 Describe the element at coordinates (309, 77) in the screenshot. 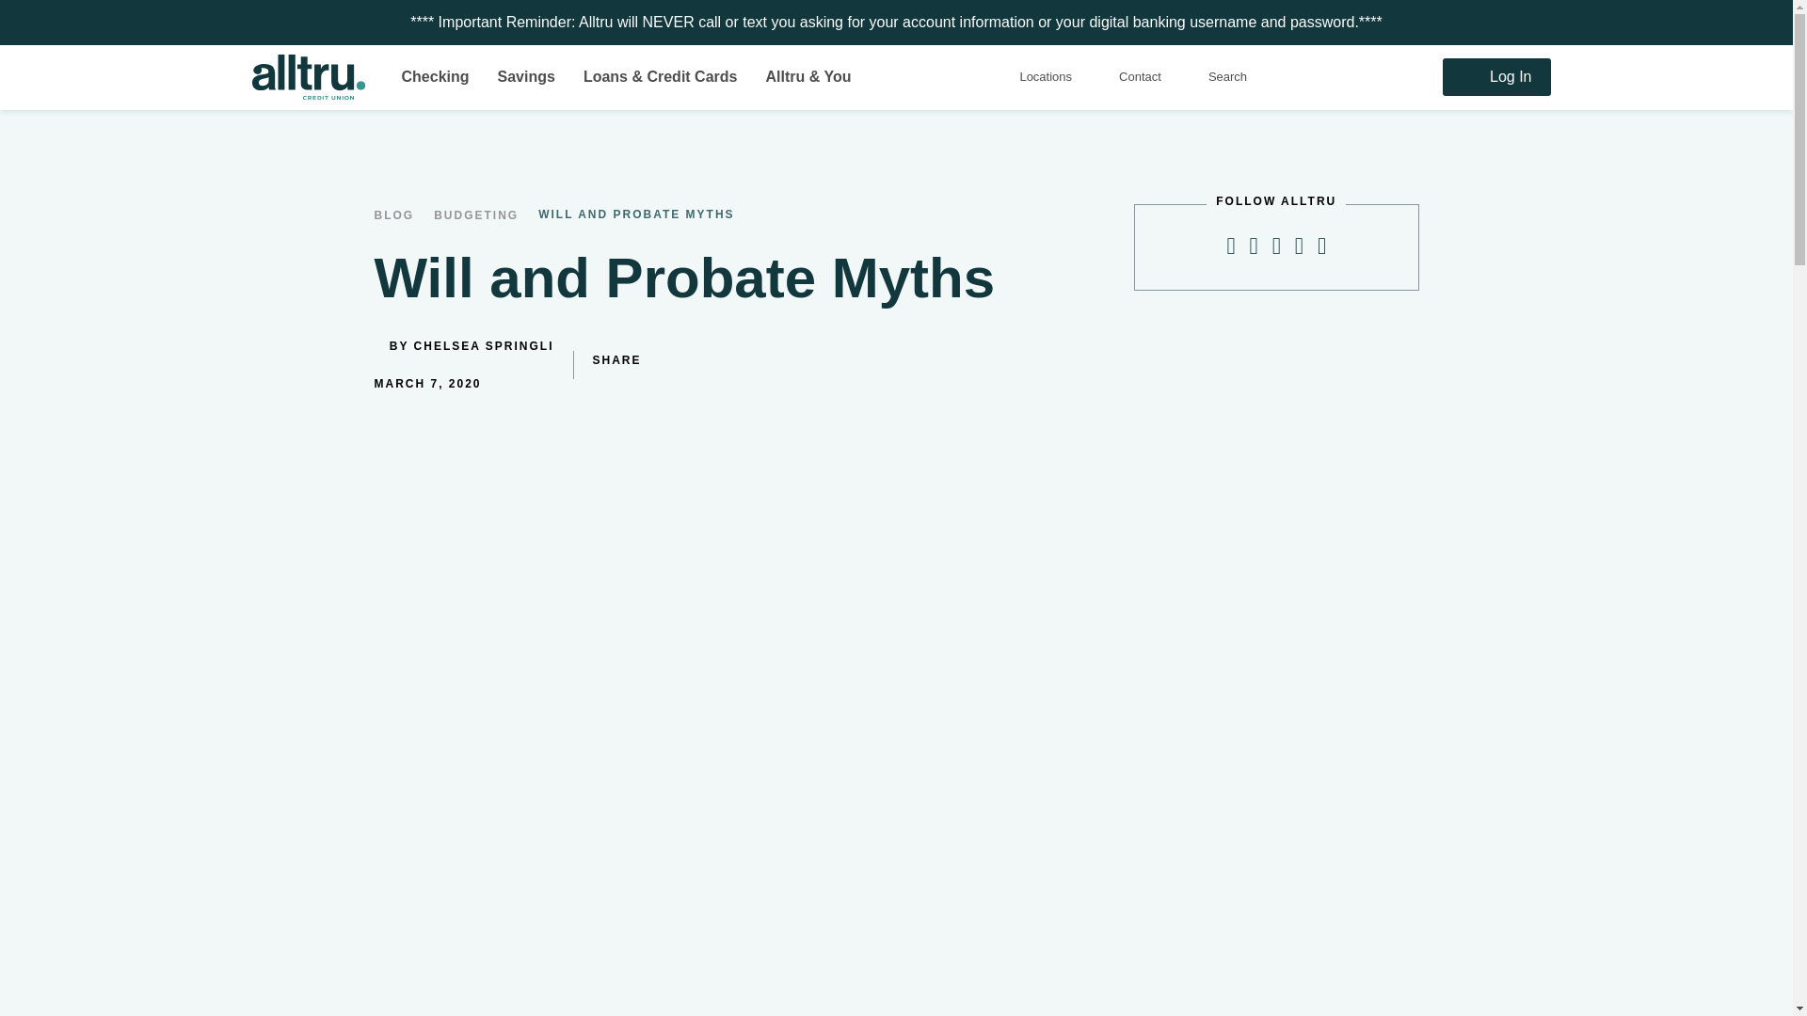

I see `Visit the Alltru Credit Union homepage. Created with Sketch.` at that location.